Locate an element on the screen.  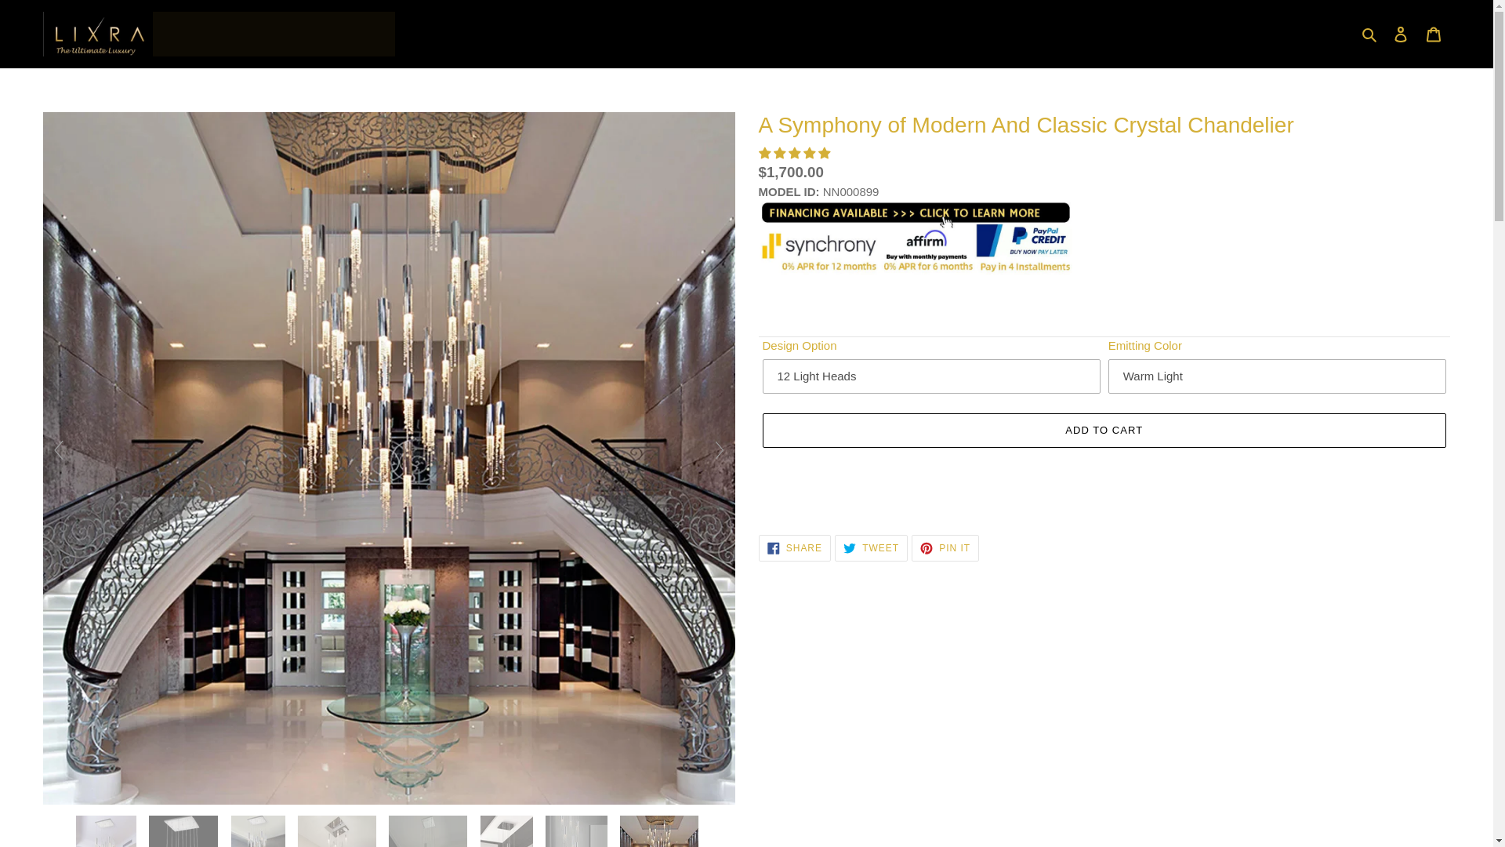
Log in is located at coordinates (1401, 33).